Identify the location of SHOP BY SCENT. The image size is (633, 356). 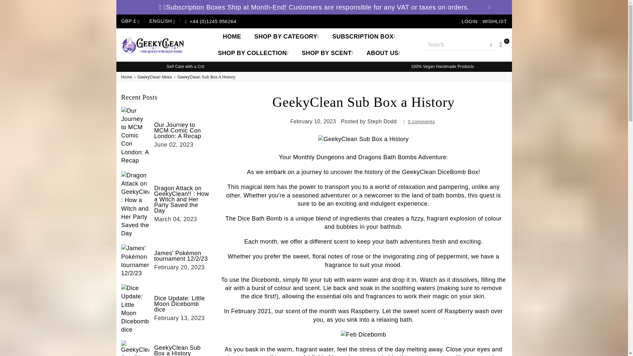
(327, 53).